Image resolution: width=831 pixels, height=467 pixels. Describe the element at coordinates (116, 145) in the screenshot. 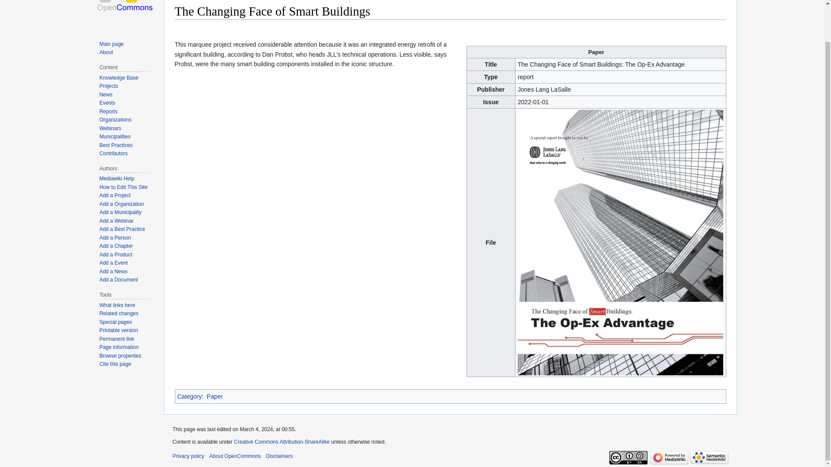

I see `Best Practices` at that location.